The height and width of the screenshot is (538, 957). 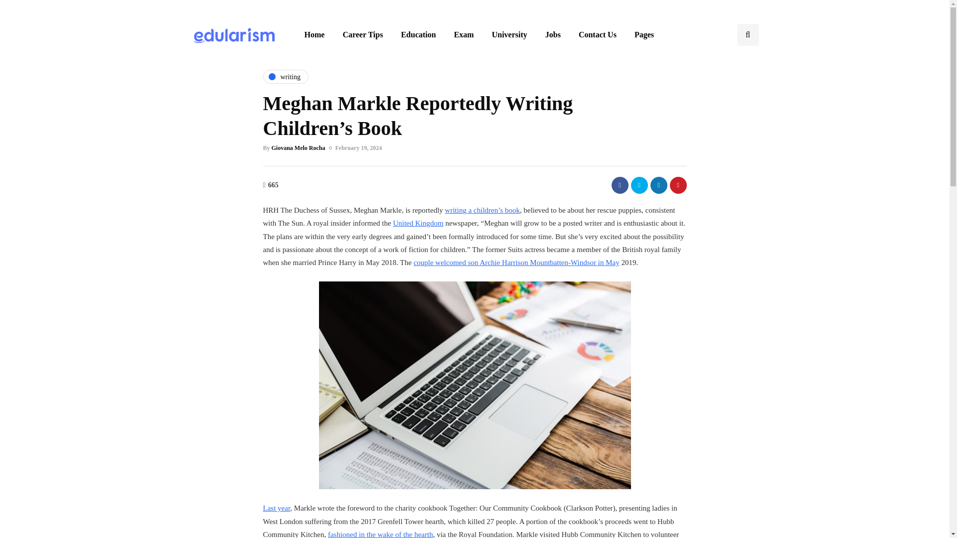 What do you see at coordinates (552, 34) in the screenshot?
I see `Jobs` at bounding box center [552, 34].